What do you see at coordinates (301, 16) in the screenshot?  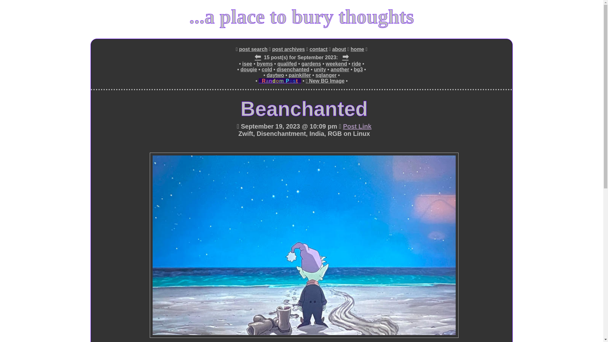 I see `...a place to bury thoughts` at bounding box center [301, 16].